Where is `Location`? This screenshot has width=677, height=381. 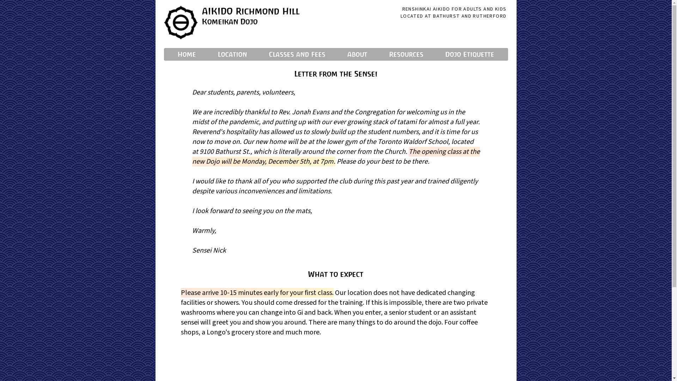 Location is located at coordinates (233, 54).